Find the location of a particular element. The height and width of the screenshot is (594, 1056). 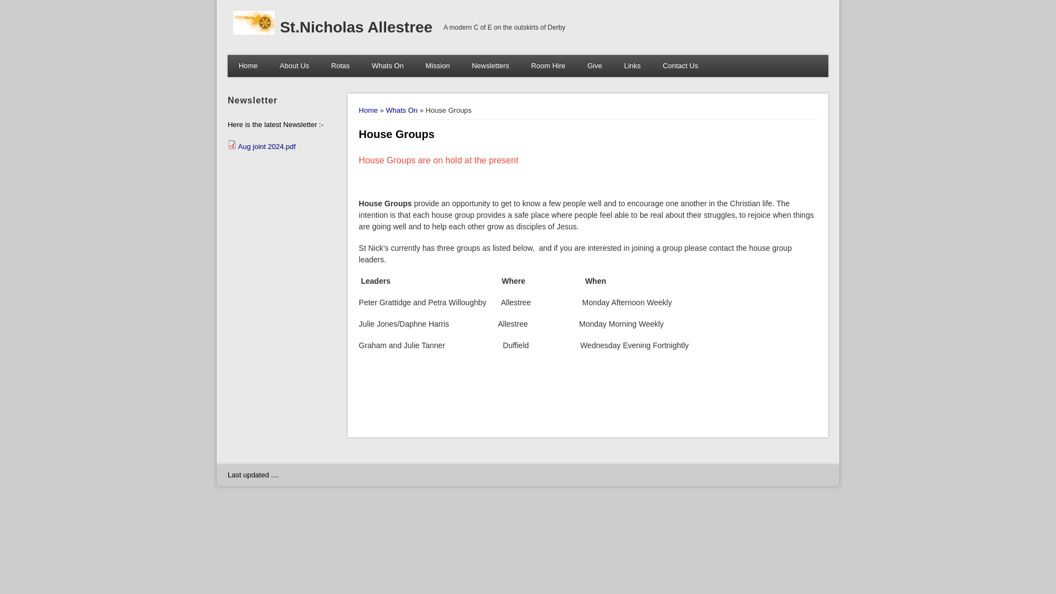

Room Hire is located at coordinates (548, 66).